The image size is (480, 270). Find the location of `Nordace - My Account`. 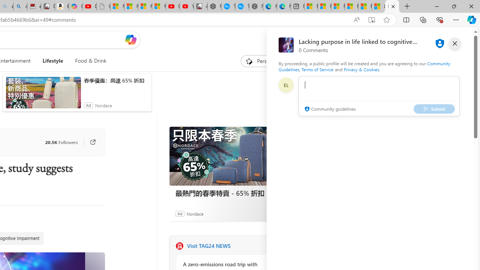

Nordace - My Account is located at coordinates (214, 7).